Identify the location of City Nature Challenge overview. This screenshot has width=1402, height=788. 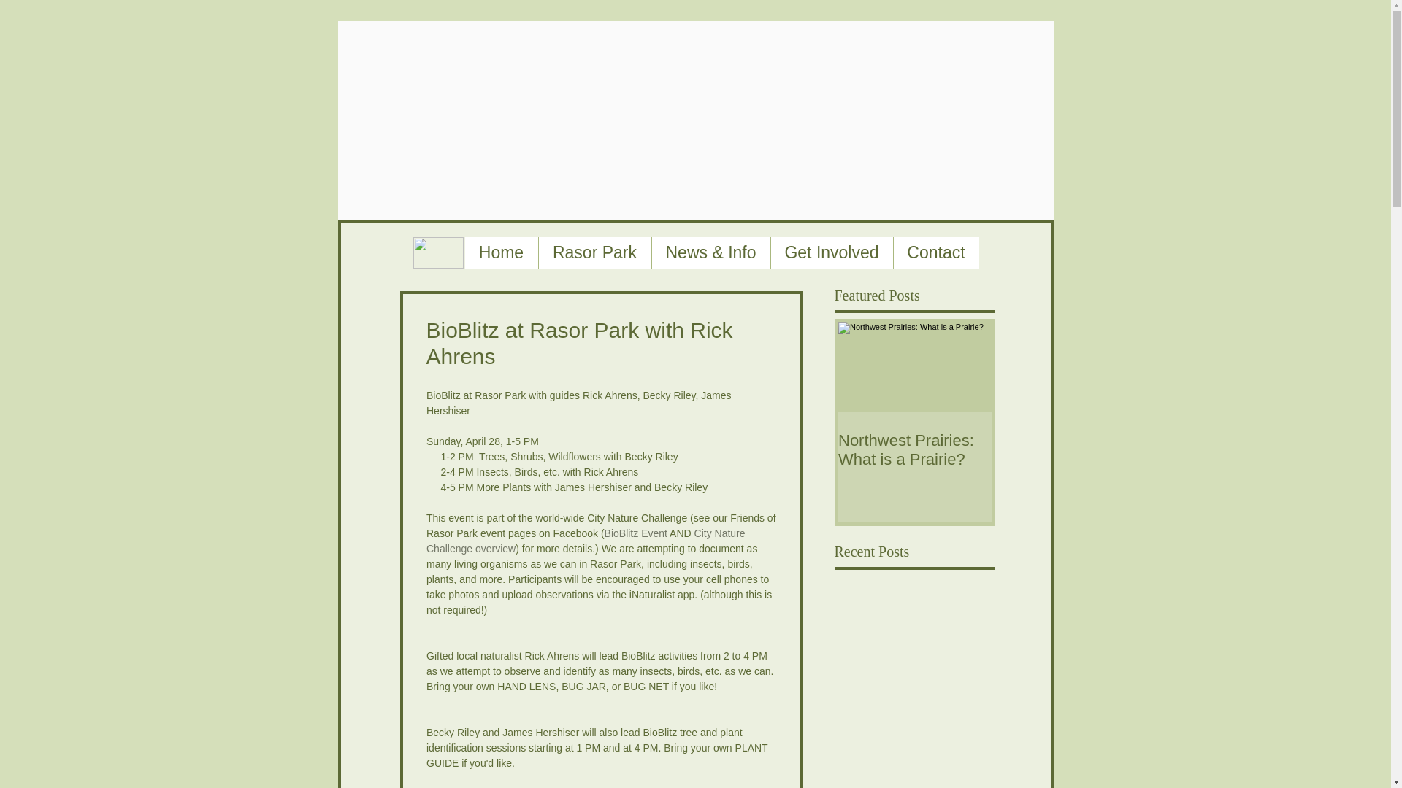
(586, 541).